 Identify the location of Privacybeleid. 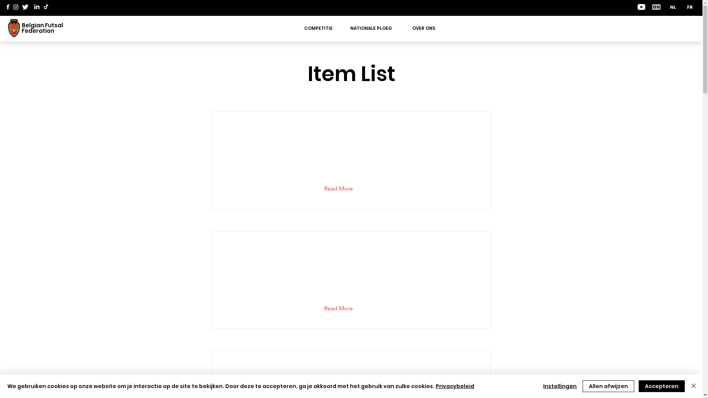
(455, 386).